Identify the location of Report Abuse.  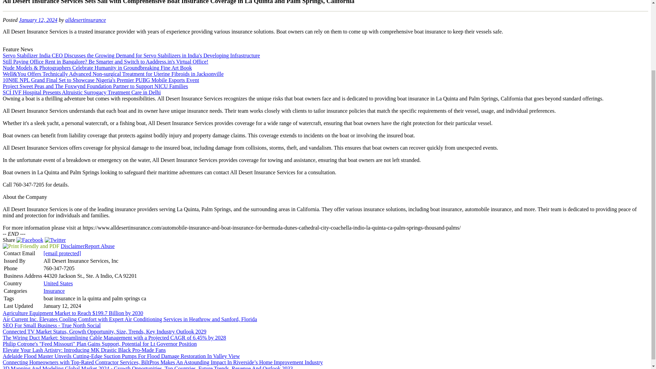
(100, 246).